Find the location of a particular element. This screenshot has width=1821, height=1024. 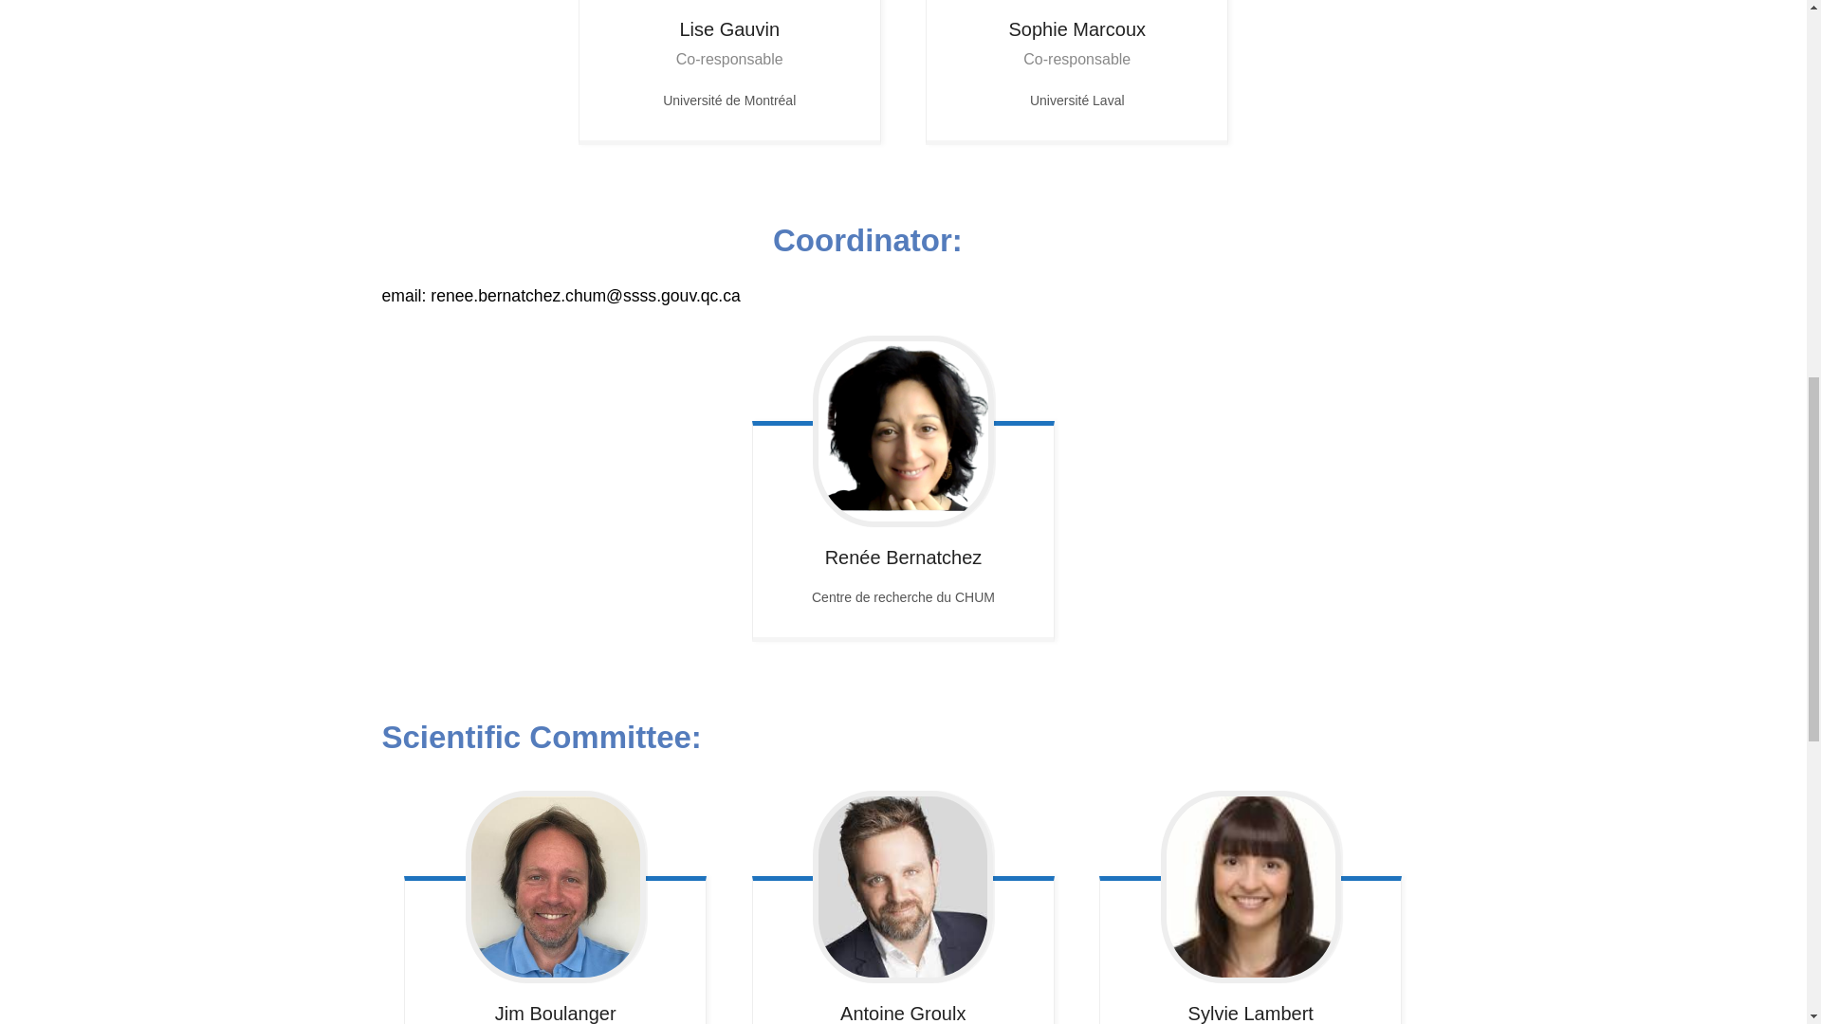

Jim Boulanger is located at coordinates (555, 886).